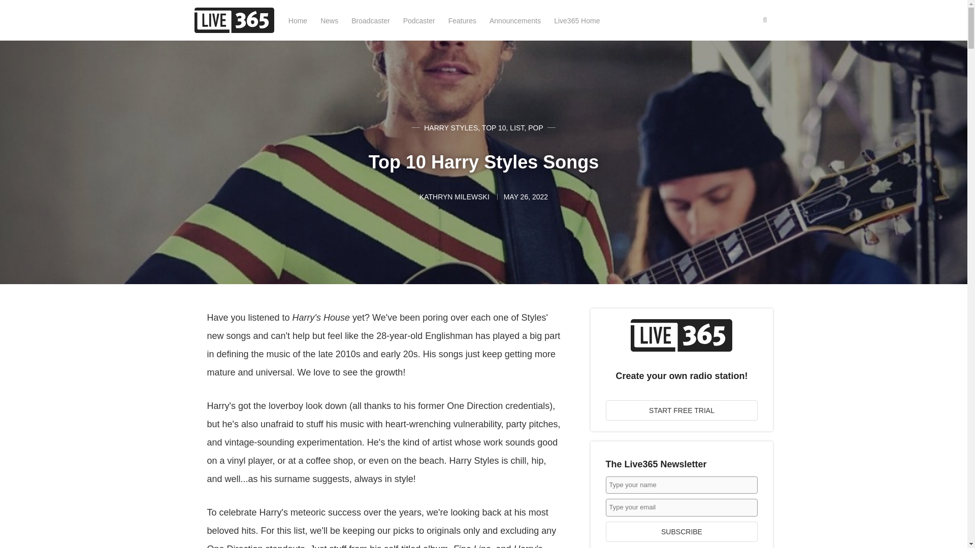 The height and width of the screenshot is (548, 975). What do you see at coordinates (298, 20) in the screenshot?
I see `Home` at bounding box center [298, 20].